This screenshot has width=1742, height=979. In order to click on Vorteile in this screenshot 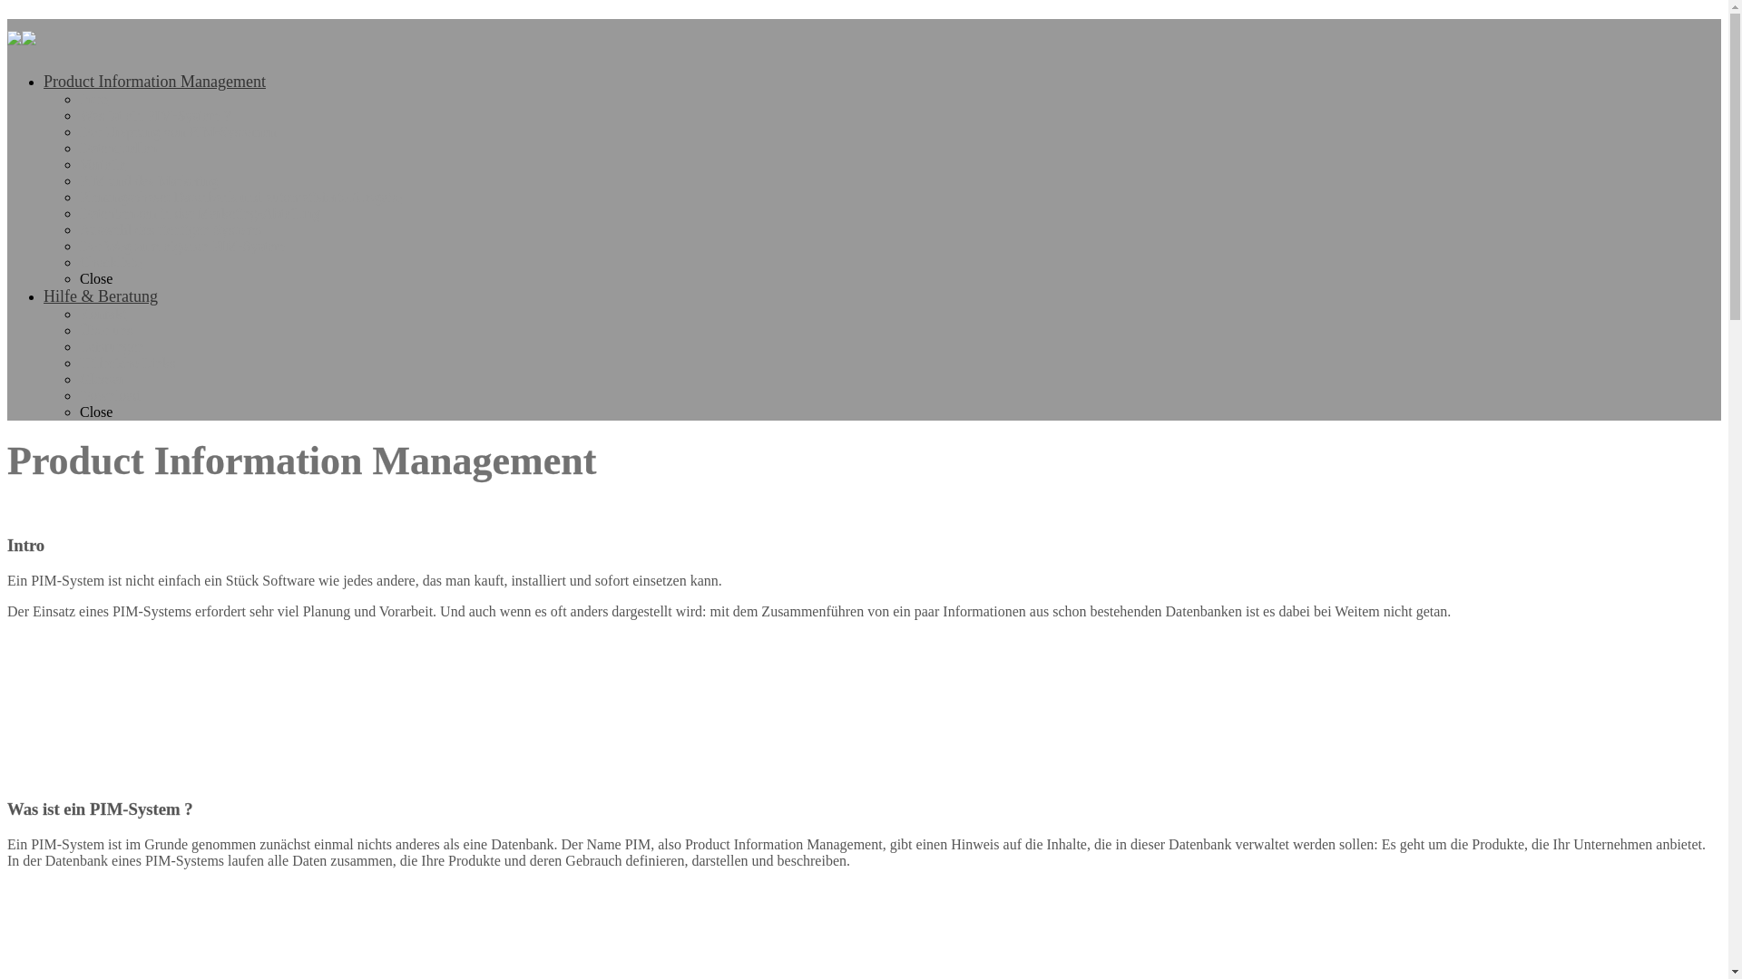, I will do `click(103, 165)`.